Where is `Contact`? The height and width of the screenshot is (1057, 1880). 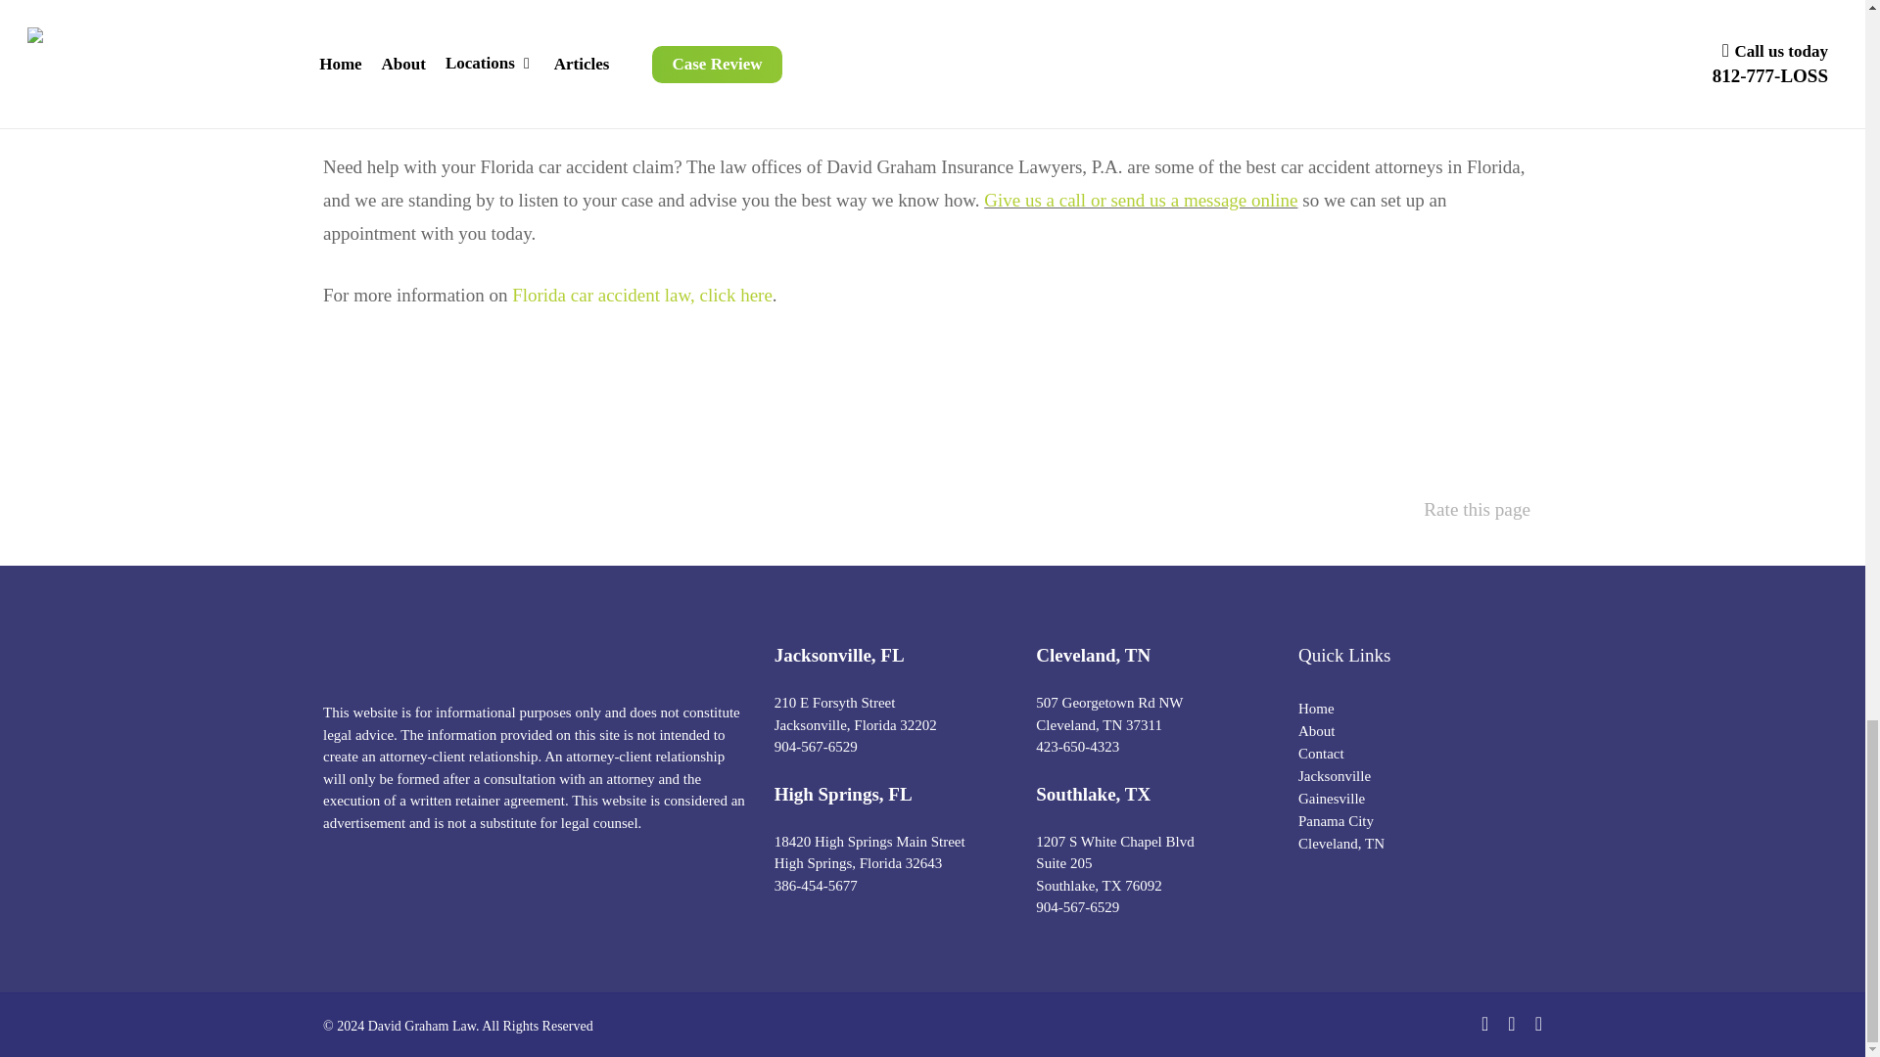 Contact is located at coordinates (1417, 754).